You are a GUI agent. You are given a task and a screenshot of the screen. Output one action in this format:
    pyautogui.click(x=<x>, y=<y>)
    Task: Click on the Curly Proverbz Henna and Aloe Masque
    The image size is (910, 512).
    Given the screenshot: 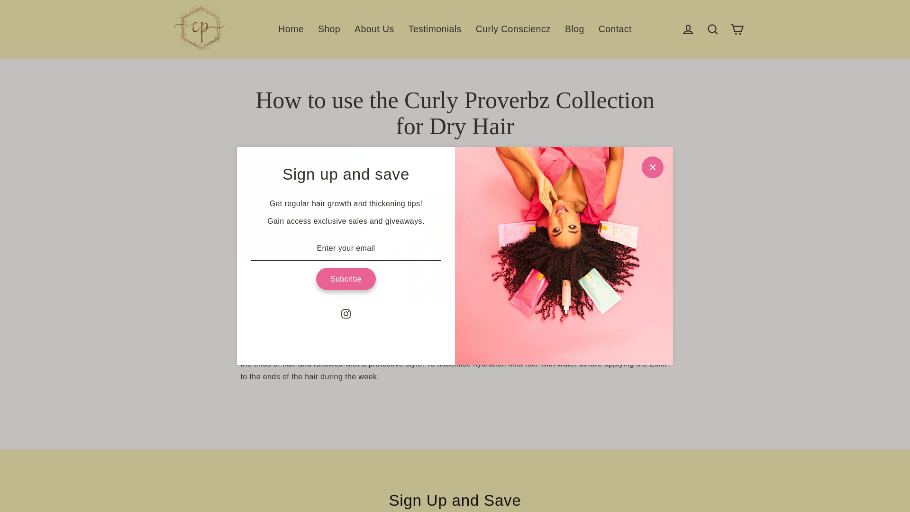 What is the action you would take?
    pyautogui.click(x=447, y=331)
    